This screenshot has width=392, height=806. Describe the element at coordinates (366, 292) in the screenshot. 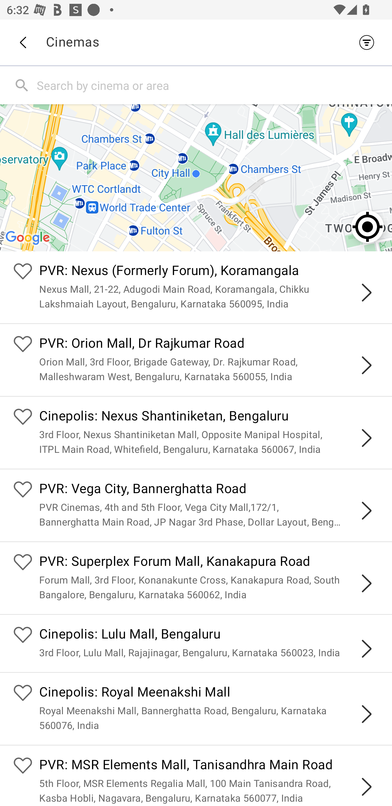

I see `` at that location.